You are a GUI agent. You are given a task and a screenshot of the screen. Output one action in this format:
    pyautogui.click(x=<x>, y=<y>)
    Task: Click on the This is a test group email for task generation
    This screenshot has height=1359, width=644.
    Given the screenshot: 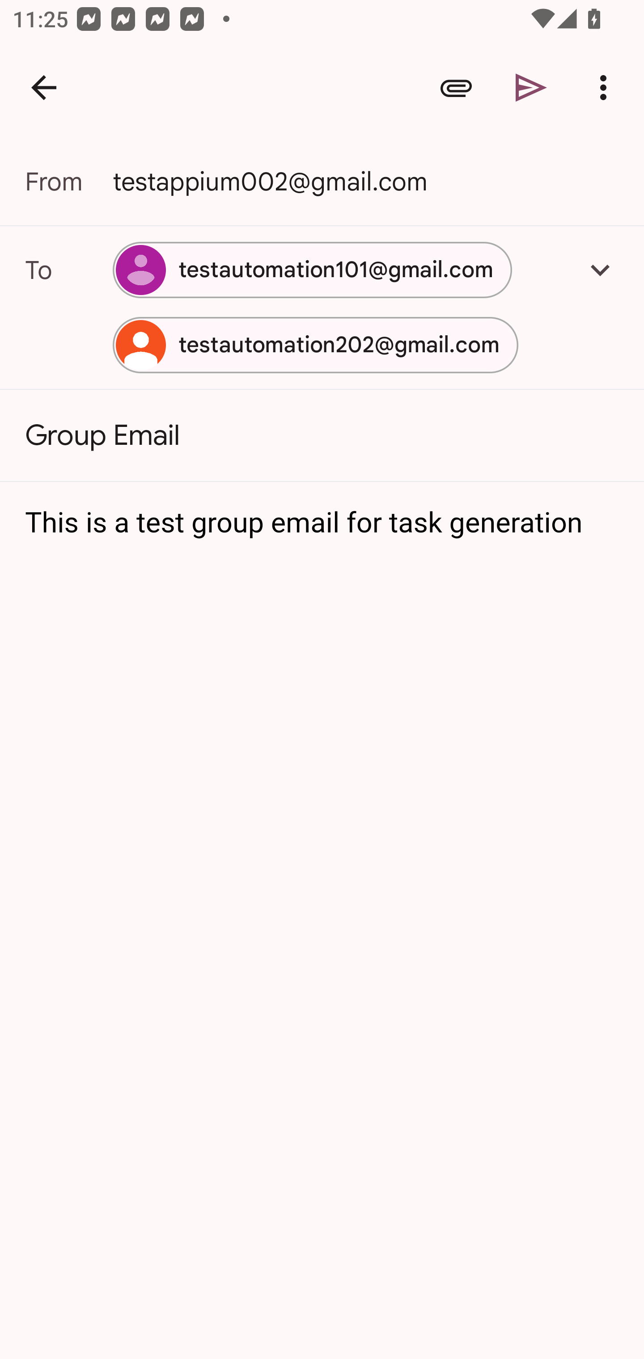 What is the action you would take?
    pyautogui.click(x=323, y=523)
    